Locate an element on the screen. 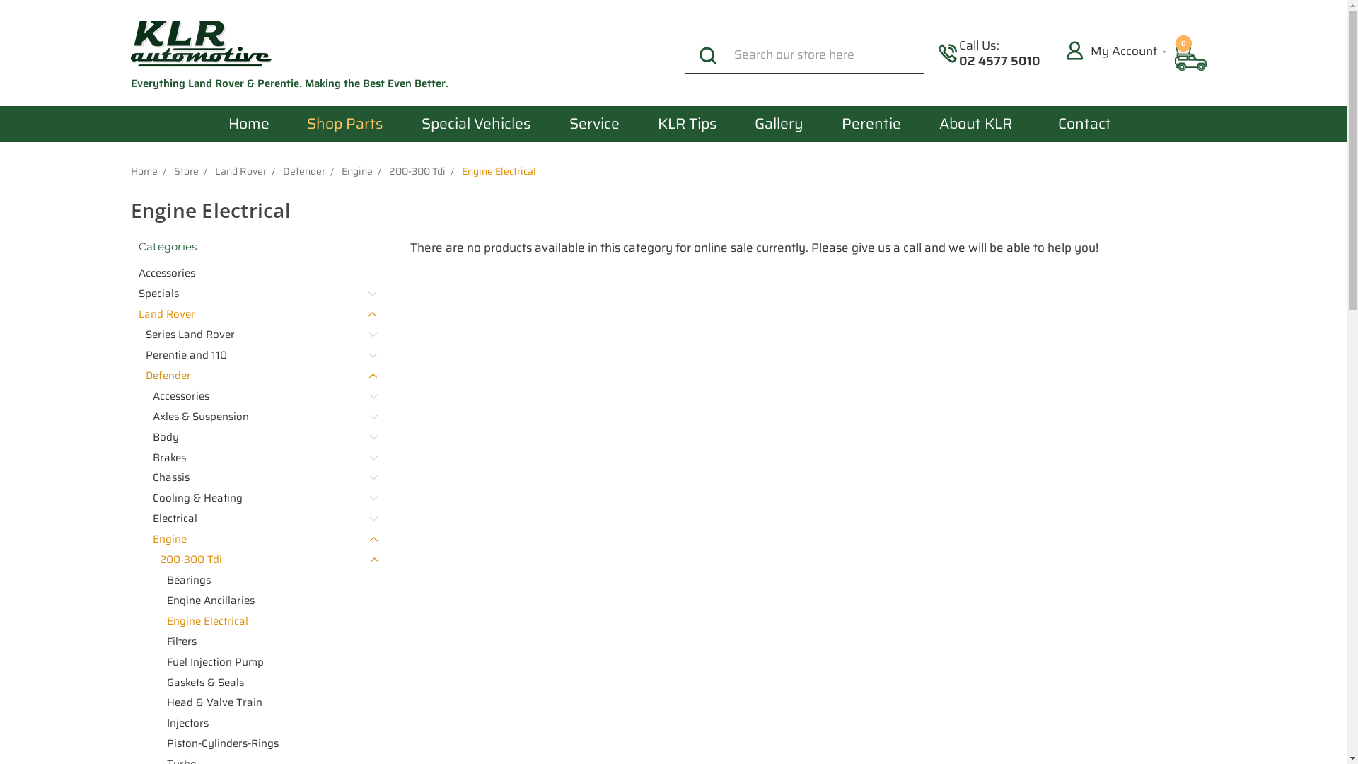 The width and height of the screenshot is (1358, 764). Special Vehicles is located at coordinates (477, 125).